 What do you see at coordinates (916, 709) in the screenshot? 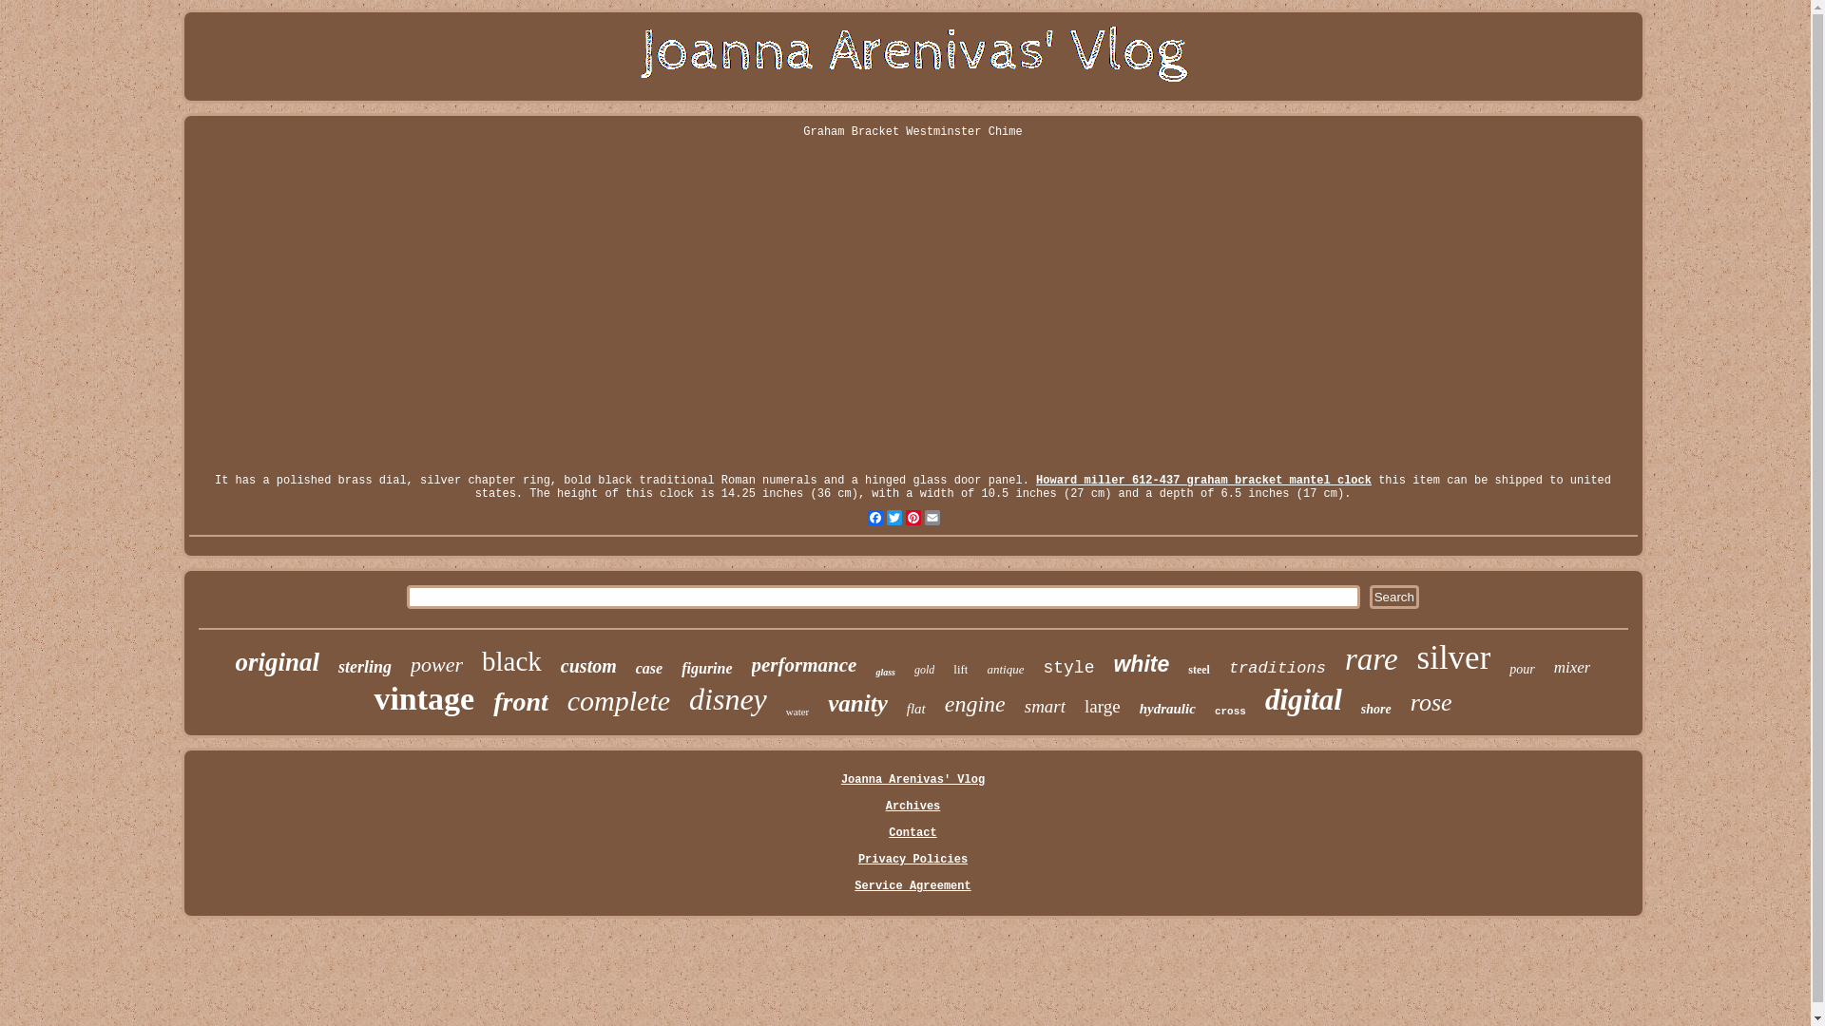
I see `flat` at bounding box center [916, 709].